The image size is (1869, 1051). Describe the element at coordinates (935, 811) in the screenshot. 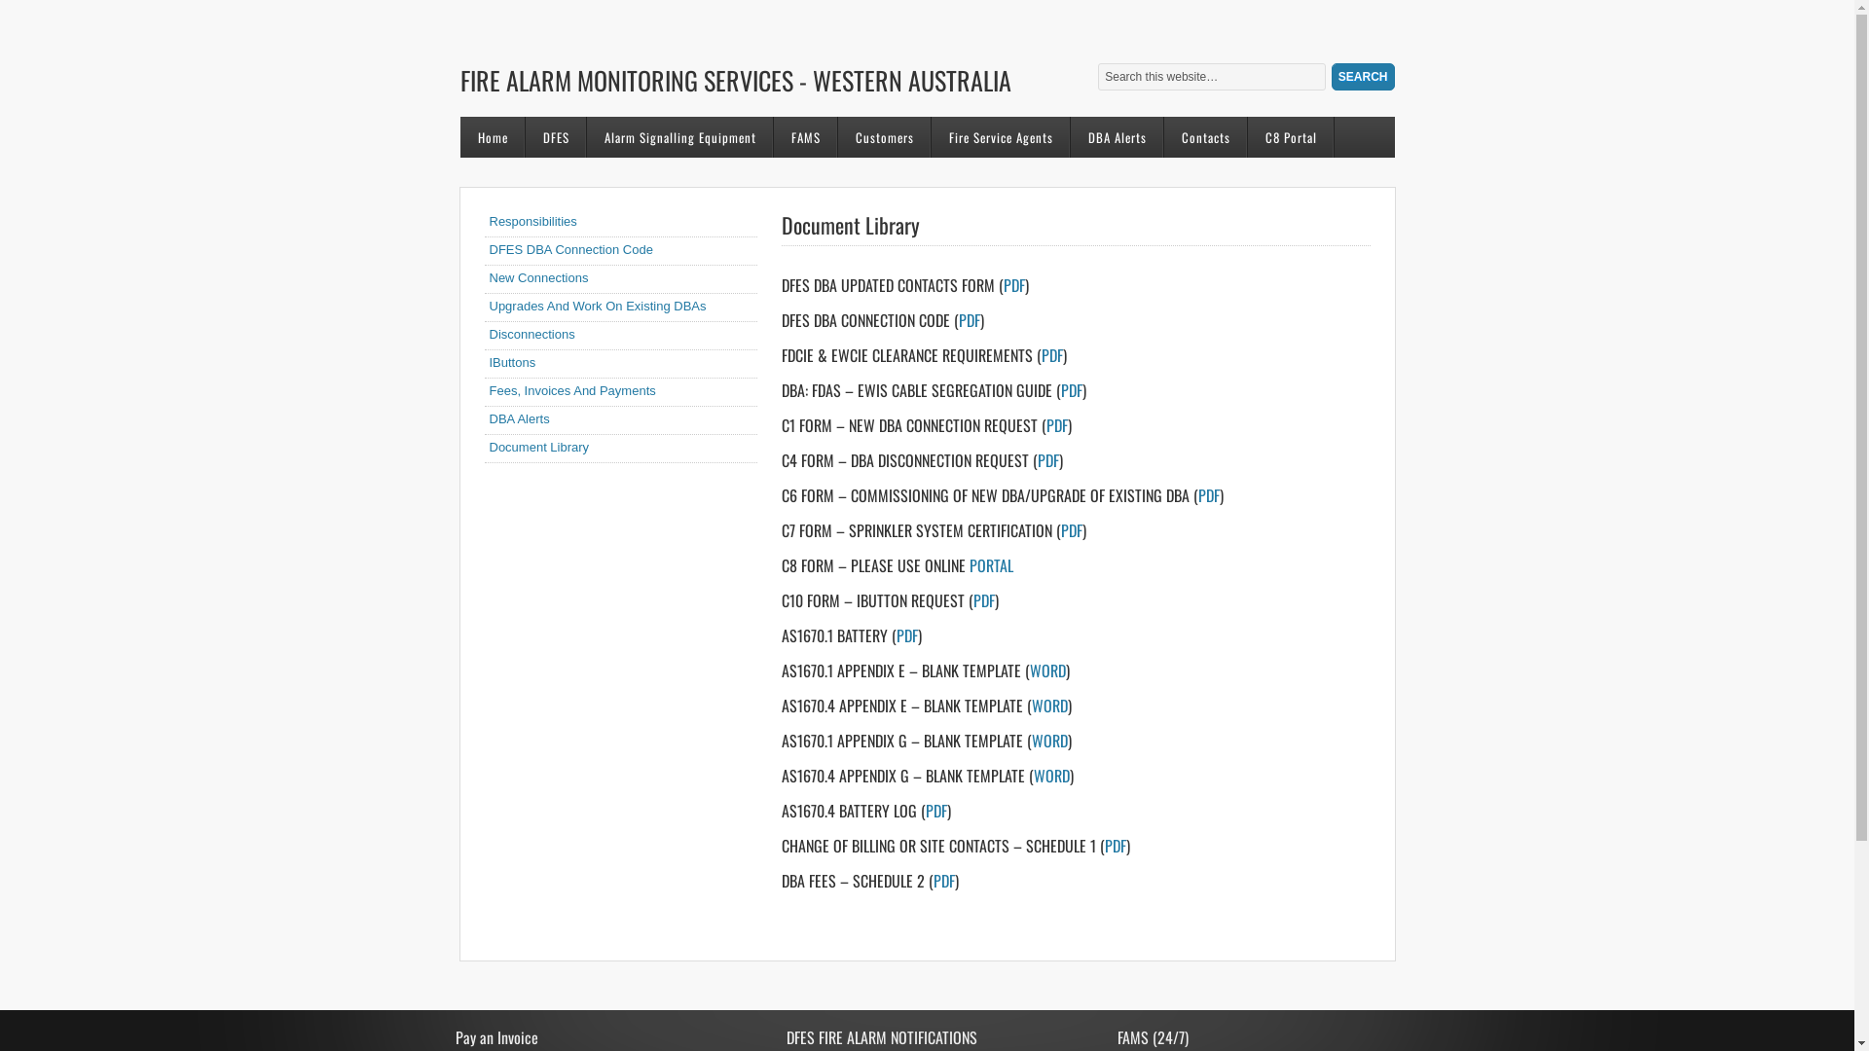

I see `PDF` at that location.